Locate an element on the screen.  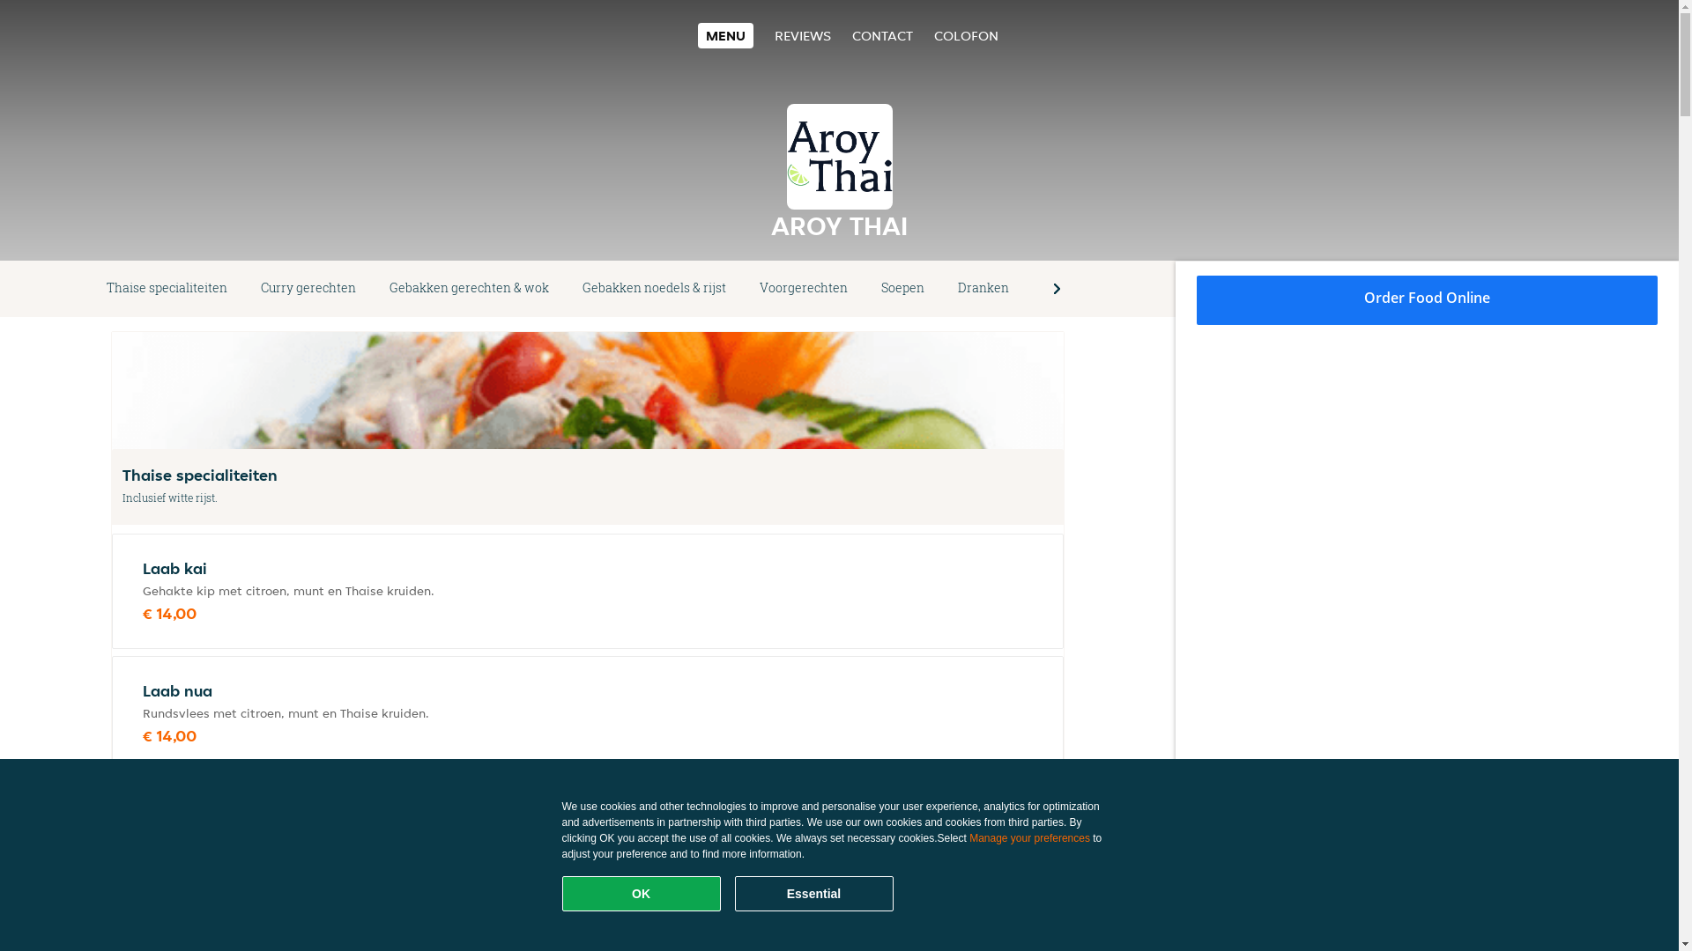
OK is located at coordinates (642, 894).